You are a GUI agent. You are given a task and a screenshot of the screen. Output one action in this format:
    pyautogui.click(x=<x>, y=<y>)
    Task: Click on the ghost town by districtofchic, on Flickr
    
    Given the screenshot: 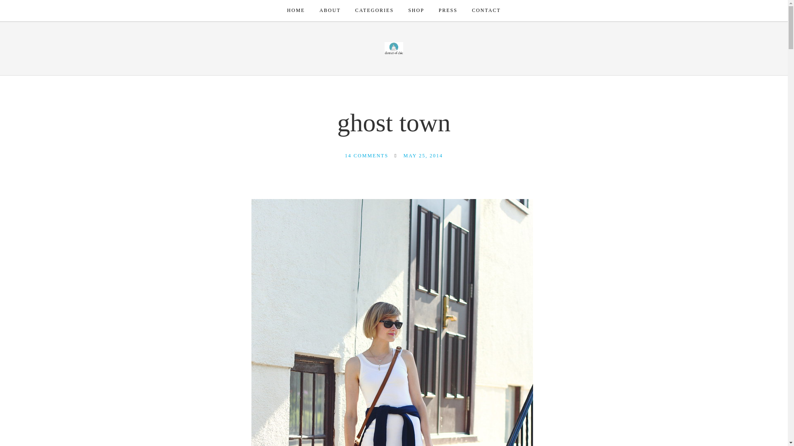 What is the action you would take?
    pyautogui.click(x=392, y=409)
    